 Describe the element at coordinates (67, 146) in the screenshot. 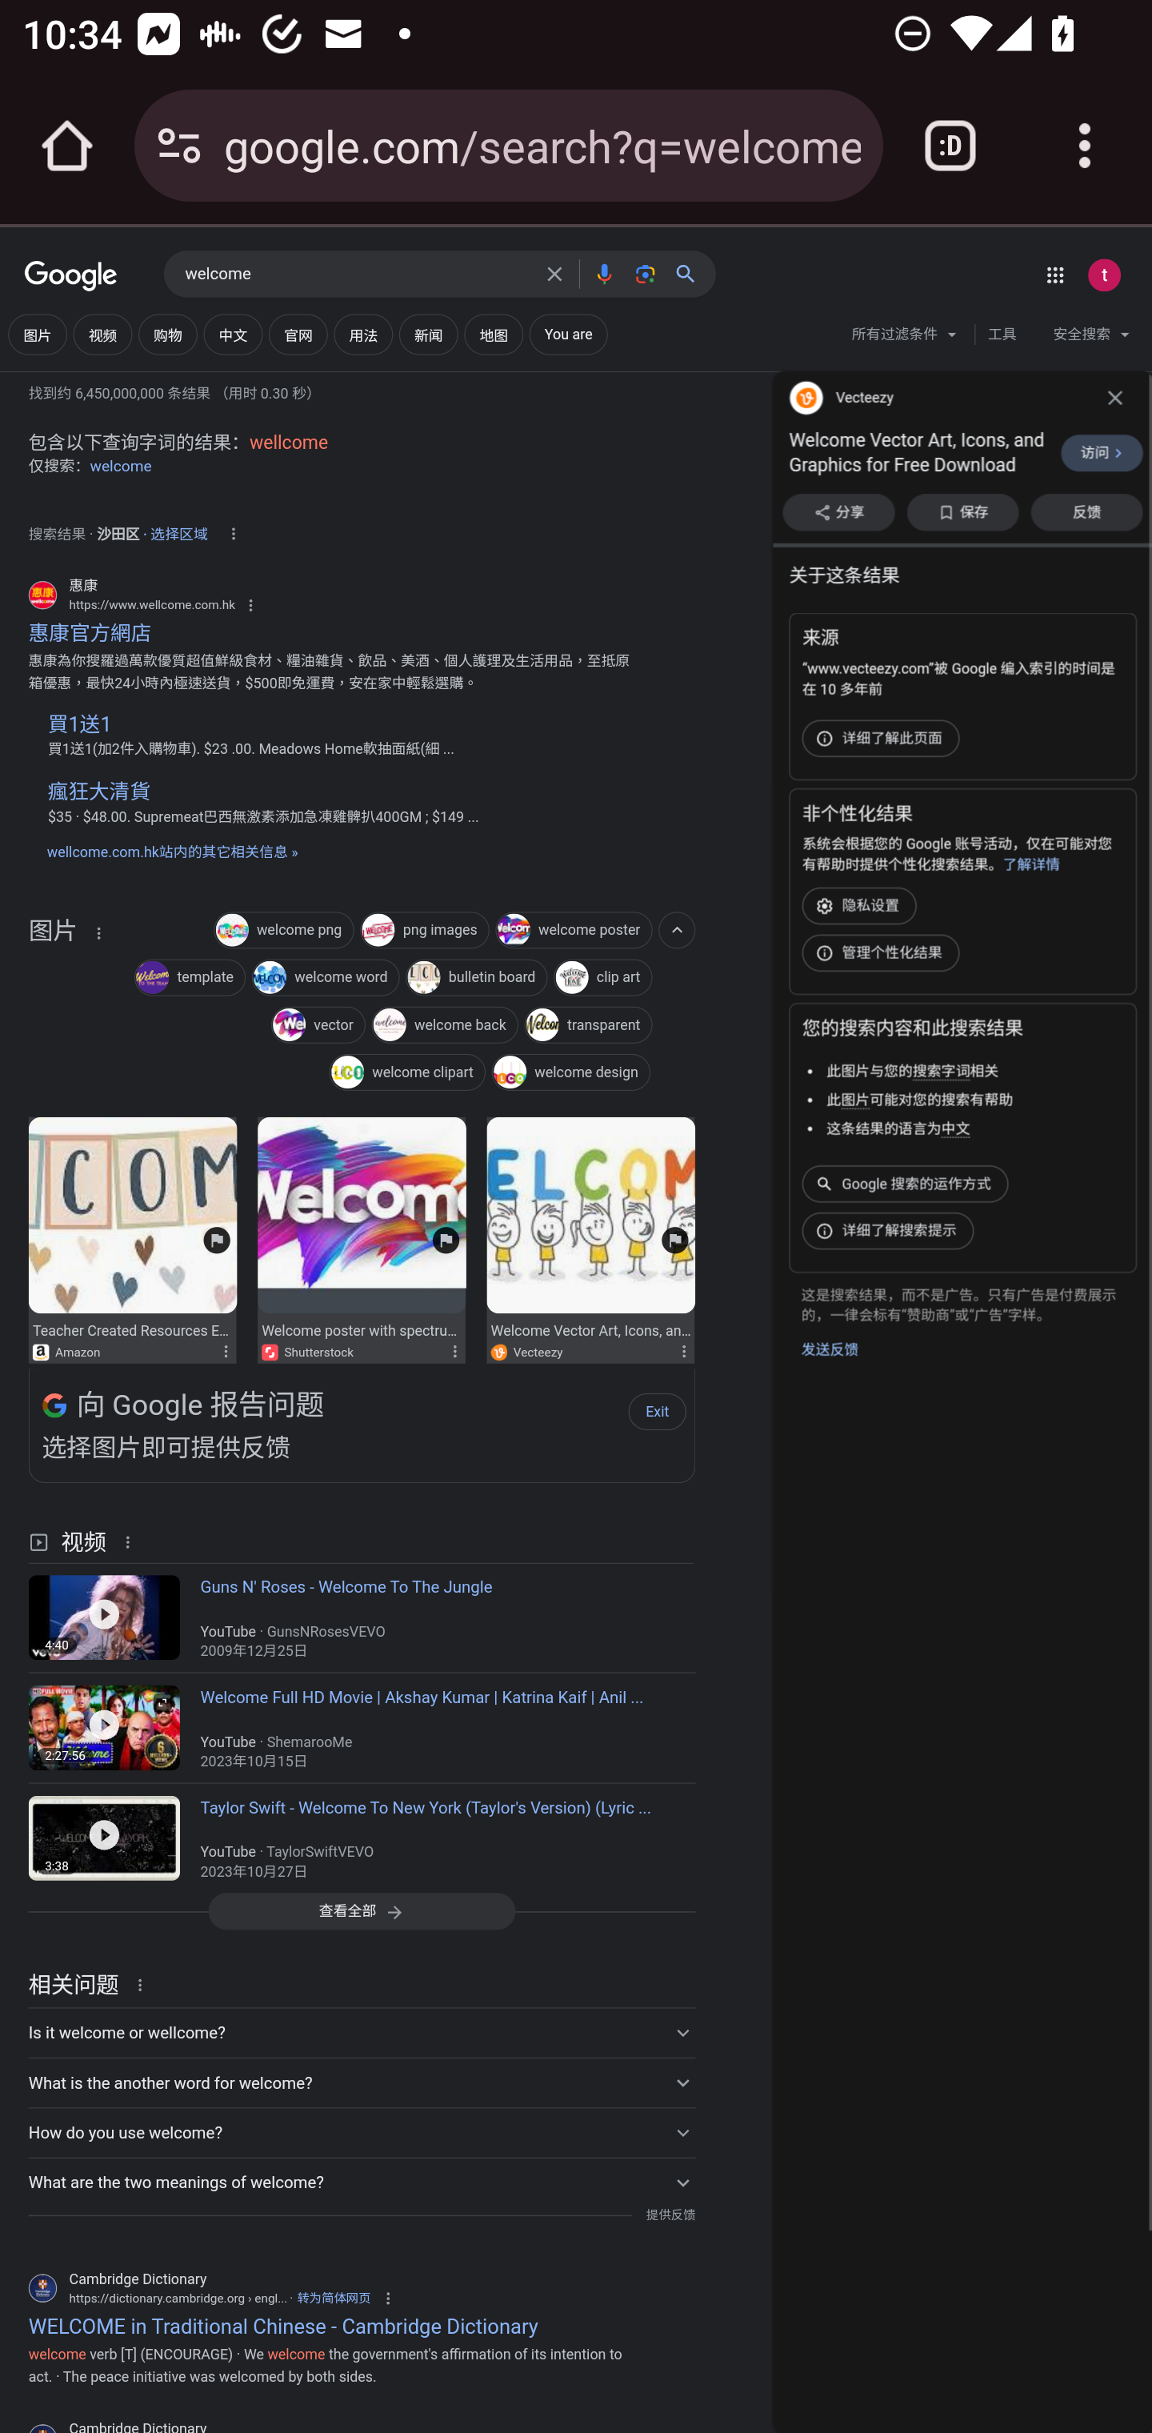

I see `Open the home page` at that location.